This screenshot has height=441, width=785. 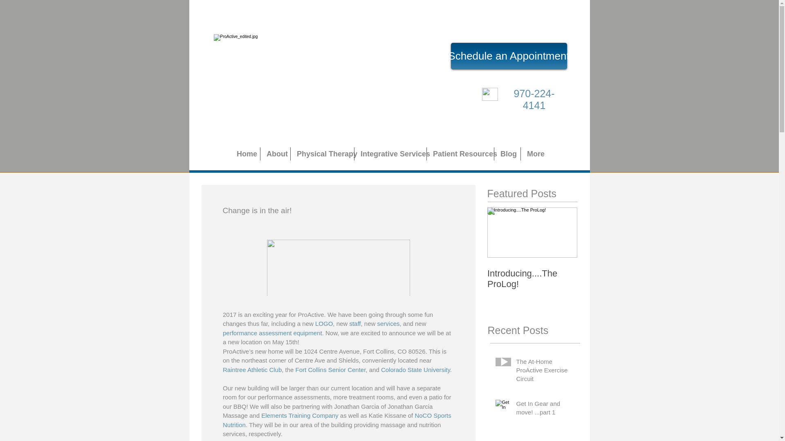 What do you see at coordinates (390, 154) in the screenshot?
I see `Integrative Services` at bounding box center [390, 154].